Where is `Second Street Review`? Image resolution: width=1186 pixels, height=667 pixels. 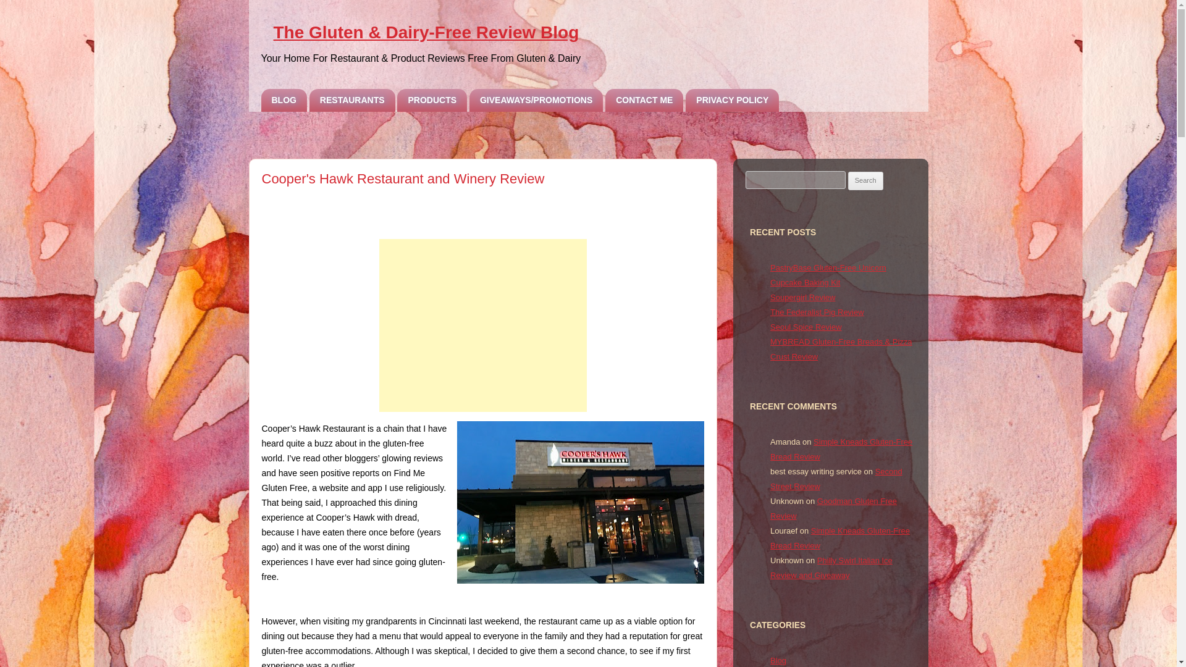 Second Street Review is located at coordinates (836, 479).